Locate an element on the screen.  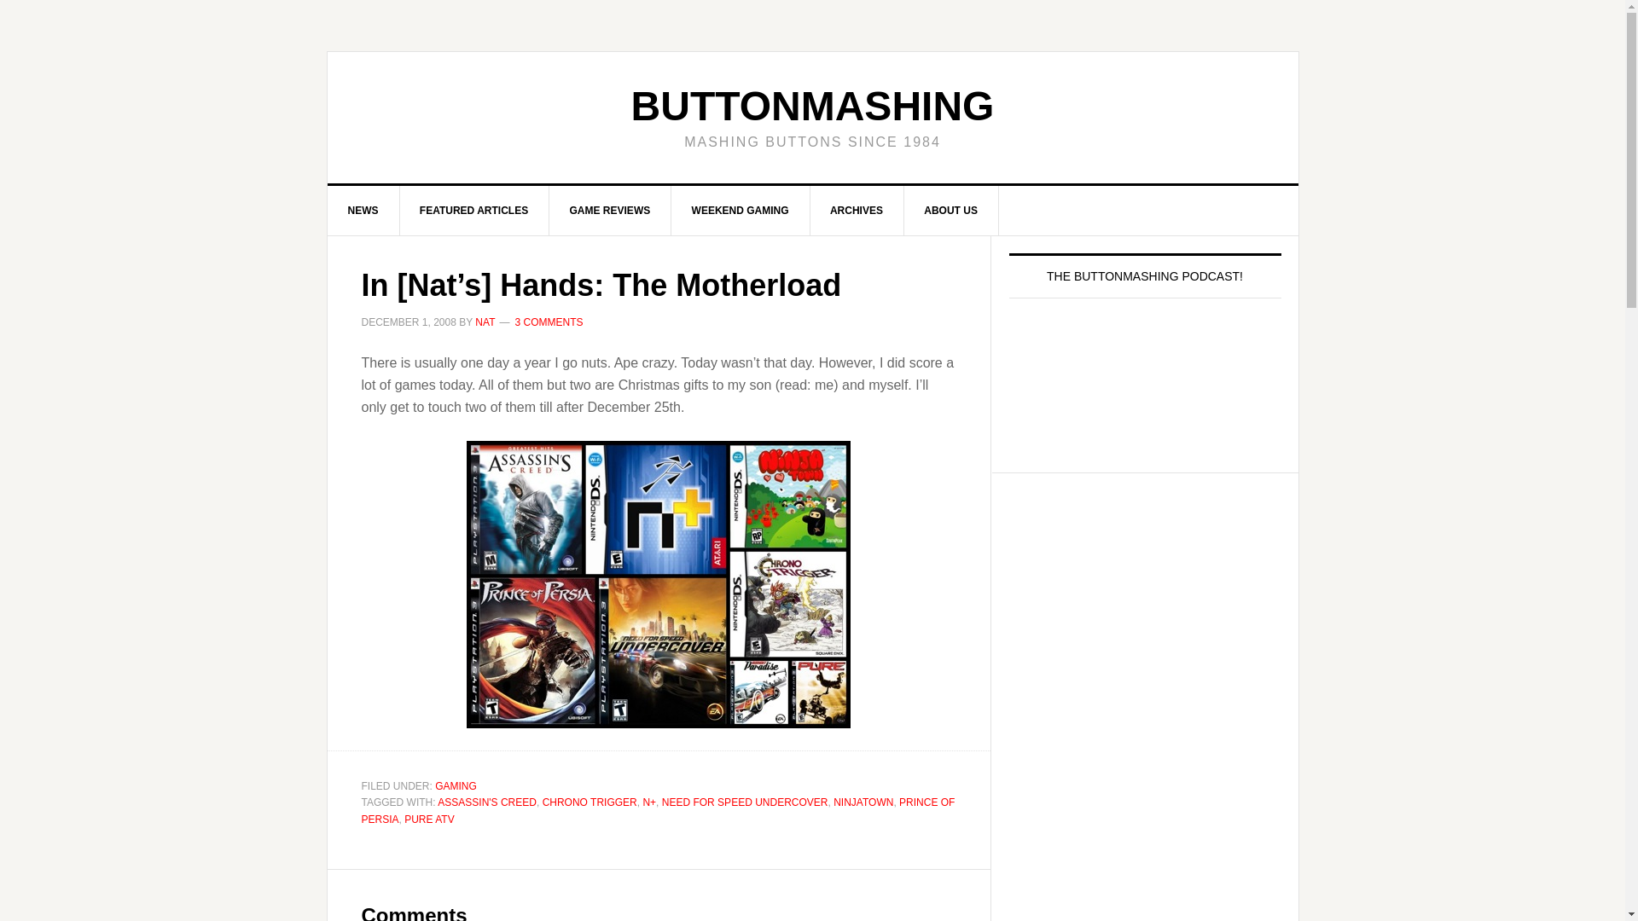
GAME REVIEWS is located at coordinates (610, 211).